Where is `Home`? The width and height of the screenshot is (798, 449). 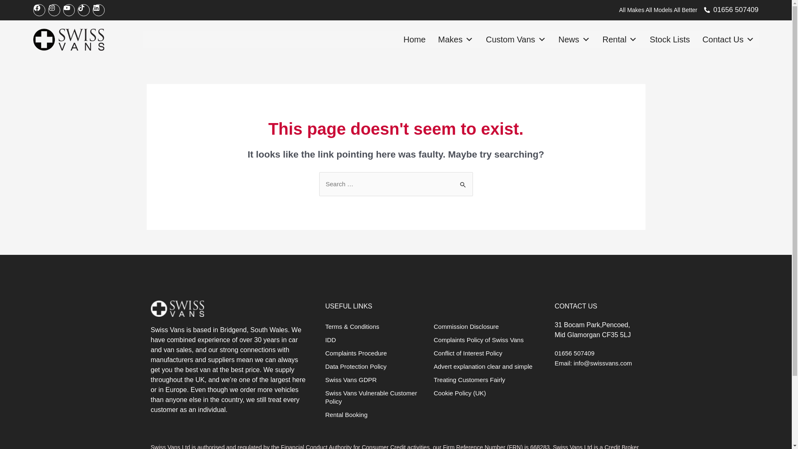
Home is located at coordinates (415, 39).